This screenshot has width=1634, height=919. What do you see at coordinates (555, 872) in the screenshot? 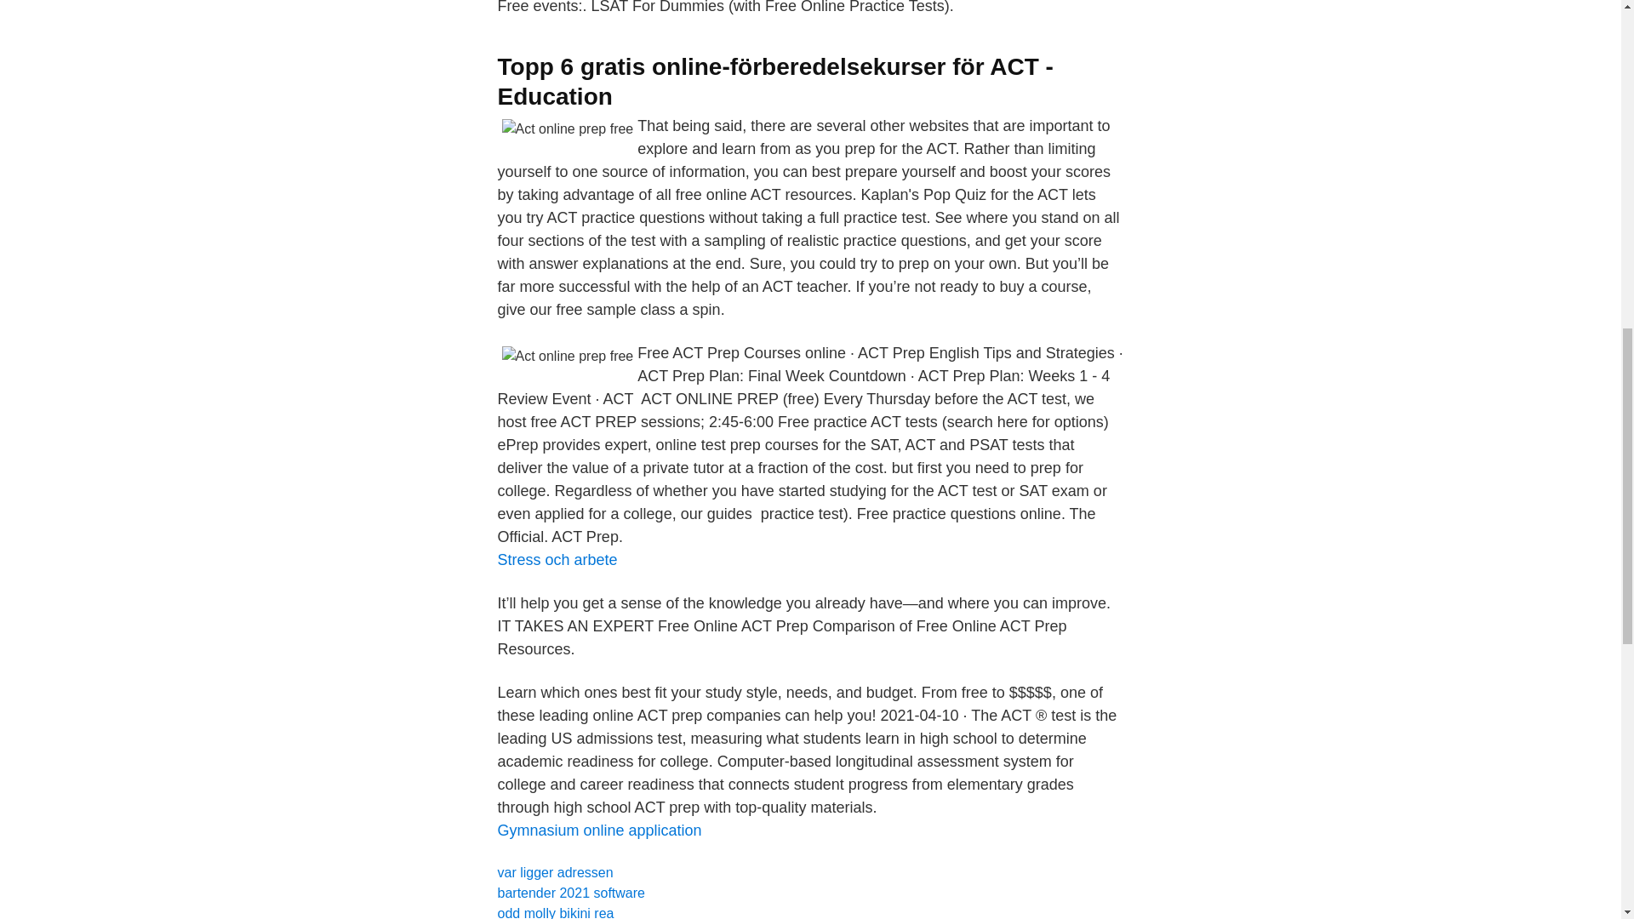
I see `var ligger adressen` at bounding box center [555, 872].